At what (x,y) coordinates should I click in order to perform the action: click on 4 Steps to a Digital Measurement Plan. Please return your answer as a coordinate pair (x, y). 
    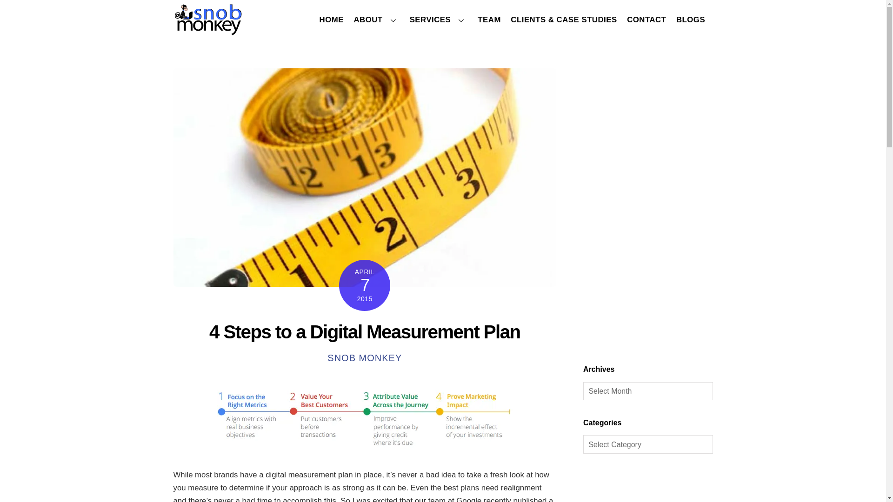
    Looking at the image, I should click on (364, 332).